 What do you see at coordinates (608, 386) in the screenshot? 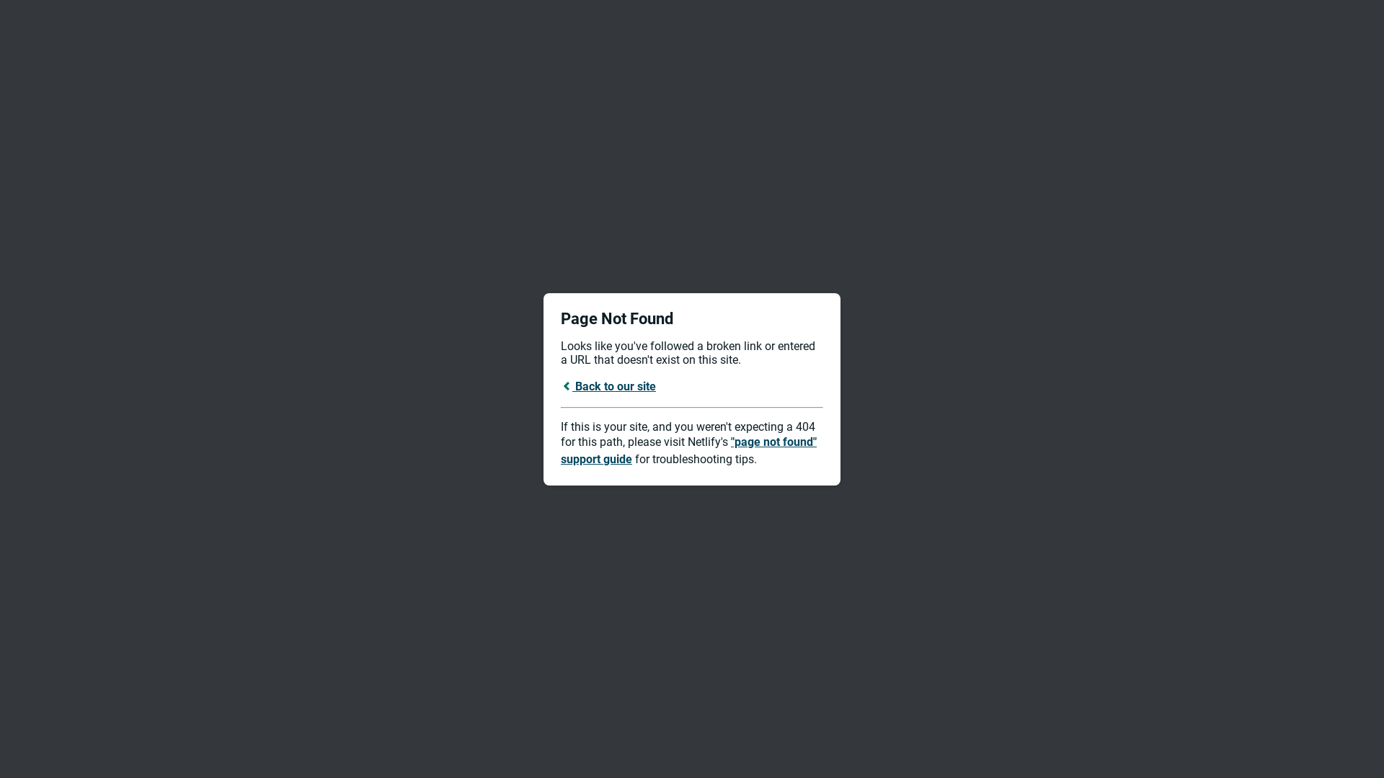
I see `Back to our site` at bounding box center [608, 386].